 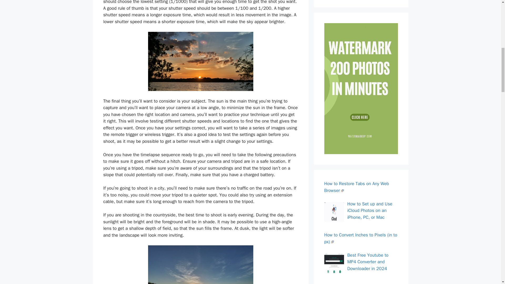 What do you see at coordinates (200, 265) in the screenshot?
I see `Sunset Timelapse` at bounding box center [200, 265].